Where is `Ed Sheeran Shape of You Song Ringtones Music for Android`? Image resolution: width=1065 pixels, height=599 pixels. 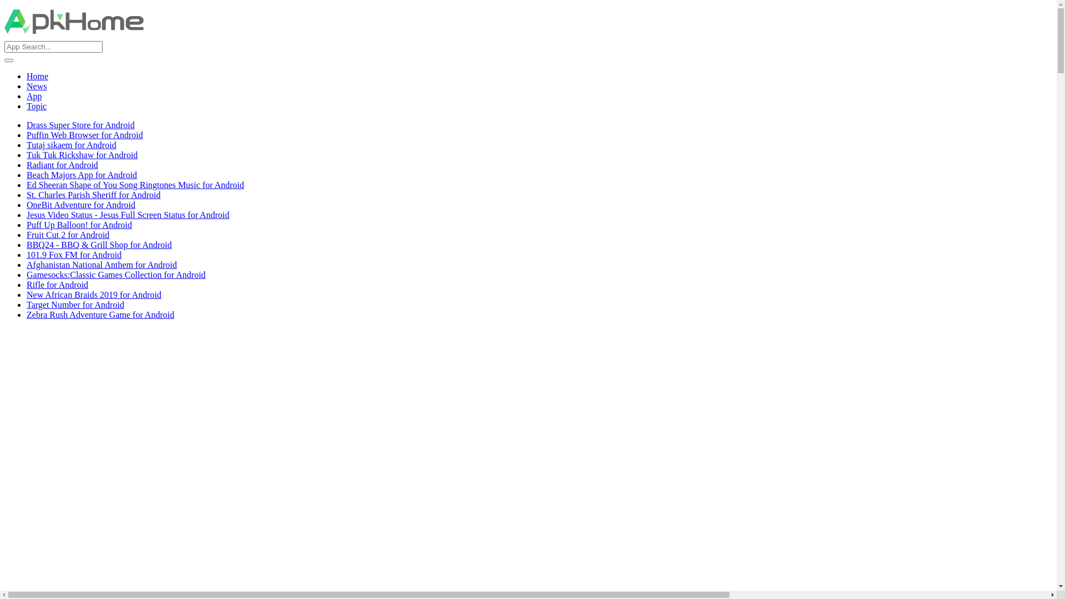
Ed Sheeran Shape of You Song Ringtones Music for Android is located at coordinates (135, 185).